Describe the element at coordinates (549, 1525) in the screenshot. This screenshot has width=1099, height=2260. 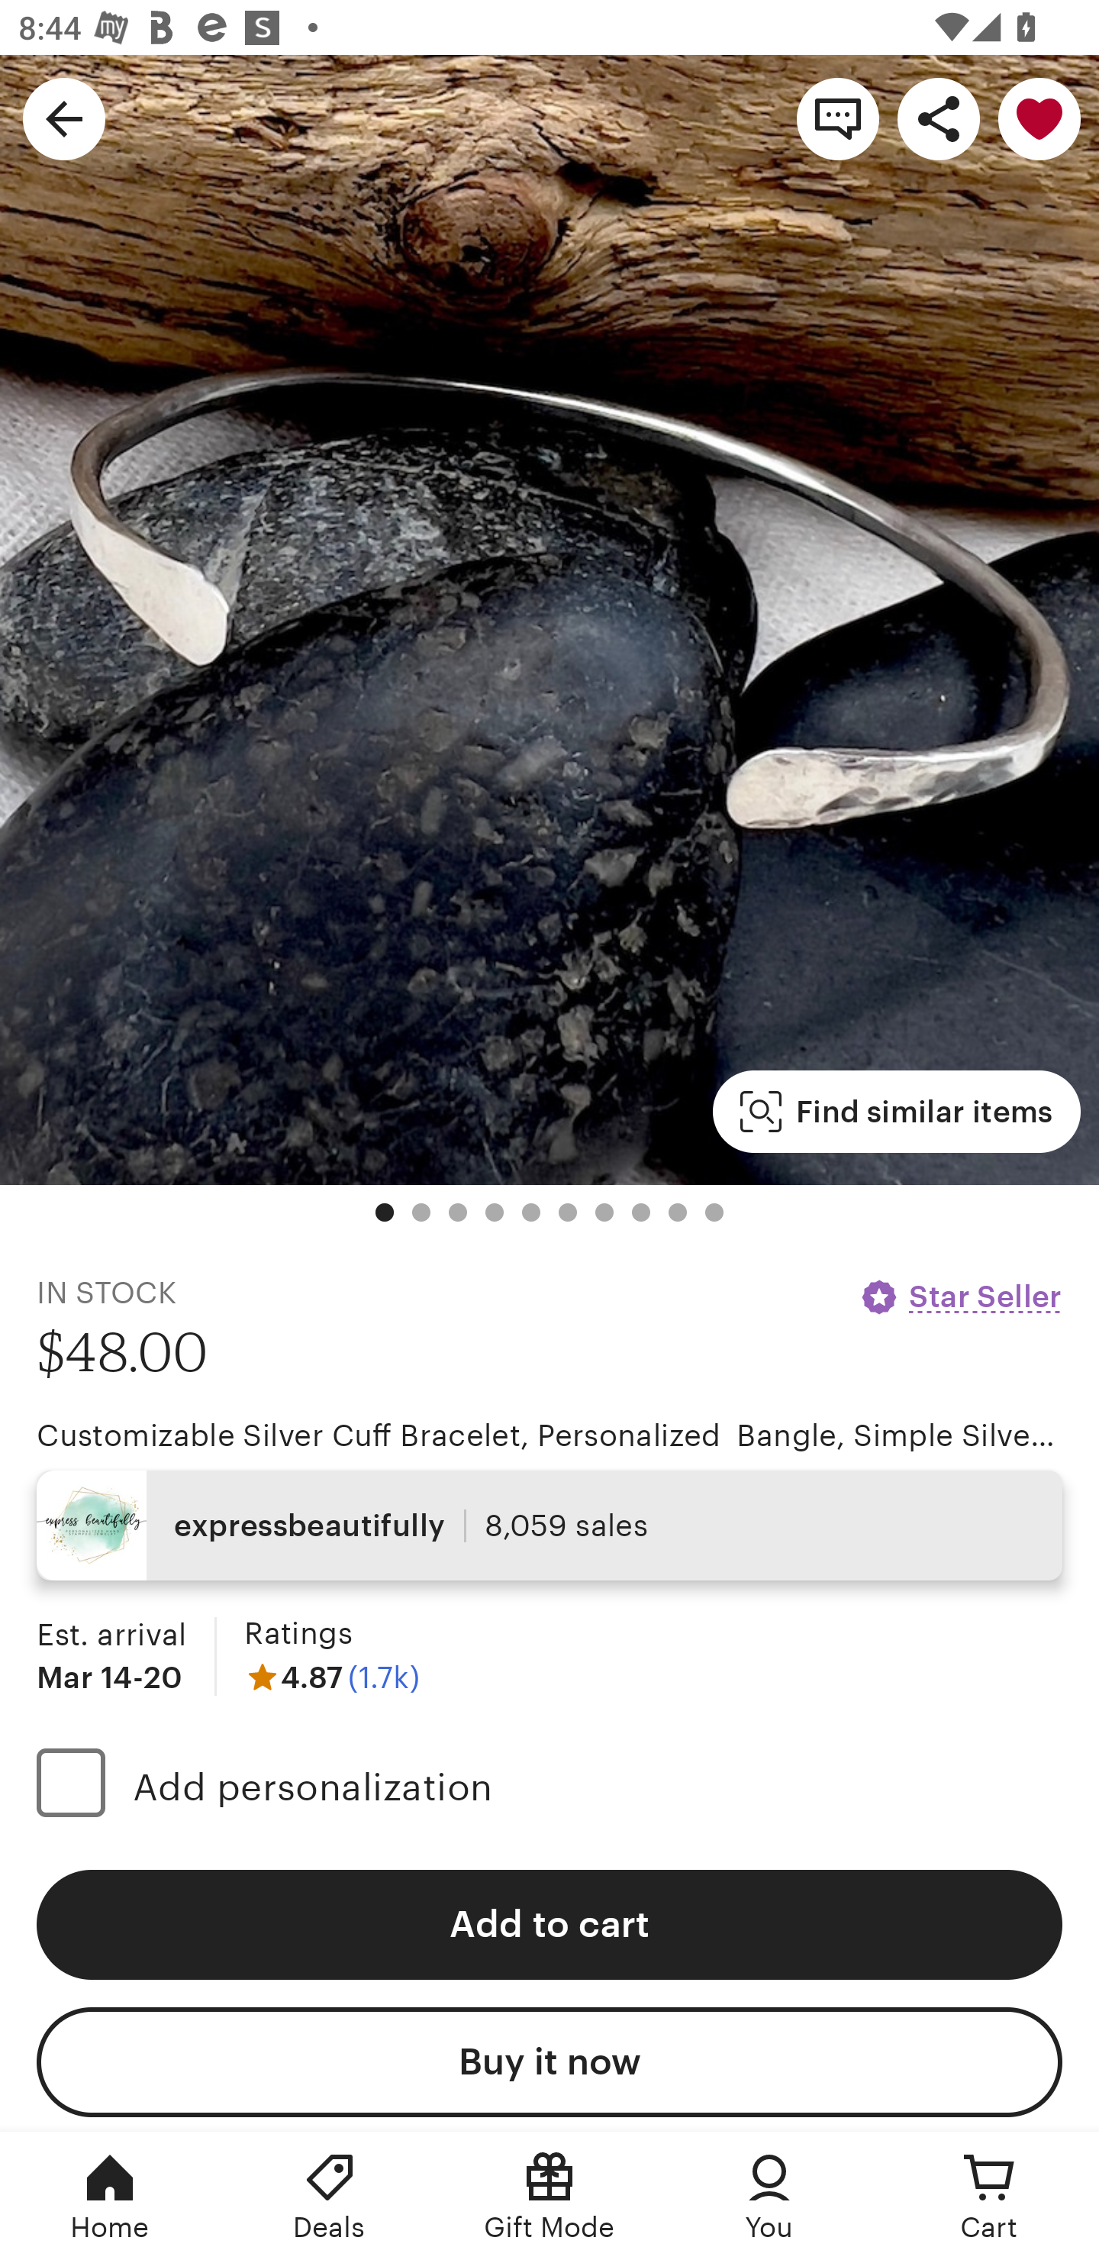
I see `expressbeautifully 8,059 sales` at that location.